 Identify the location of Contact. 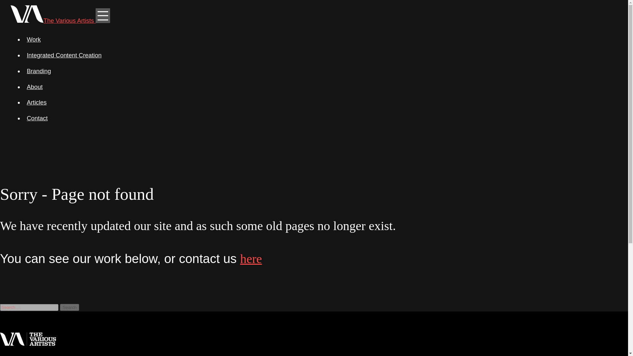
(320, 118).